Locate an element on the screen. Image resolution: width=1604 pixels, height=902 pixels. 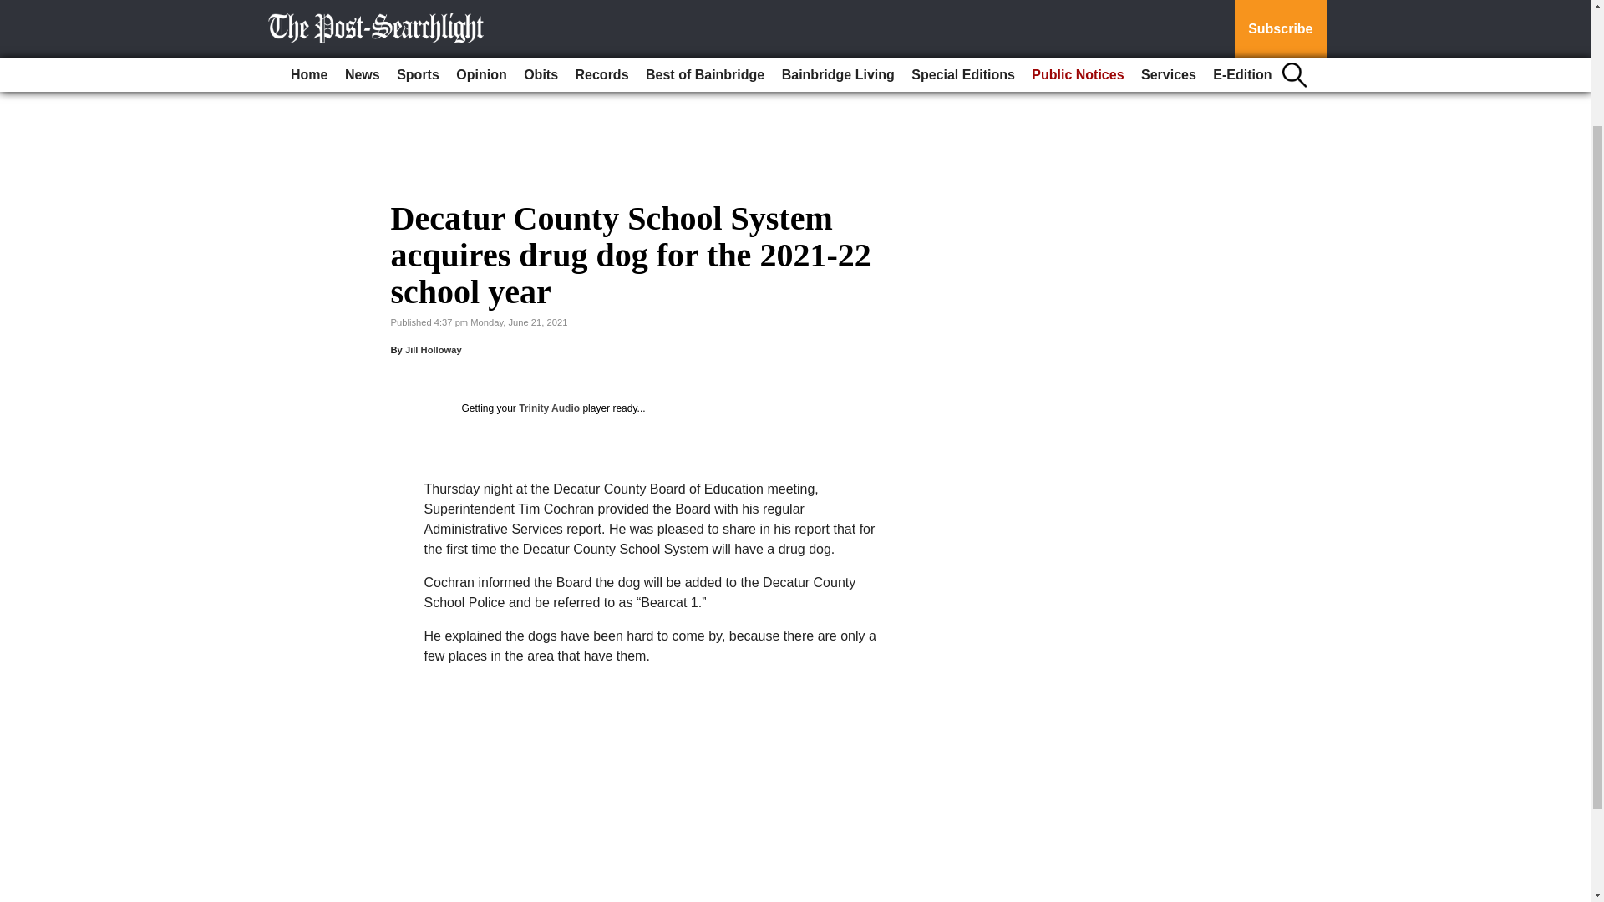
Trinity Audio is located at coordinates (548, 408).